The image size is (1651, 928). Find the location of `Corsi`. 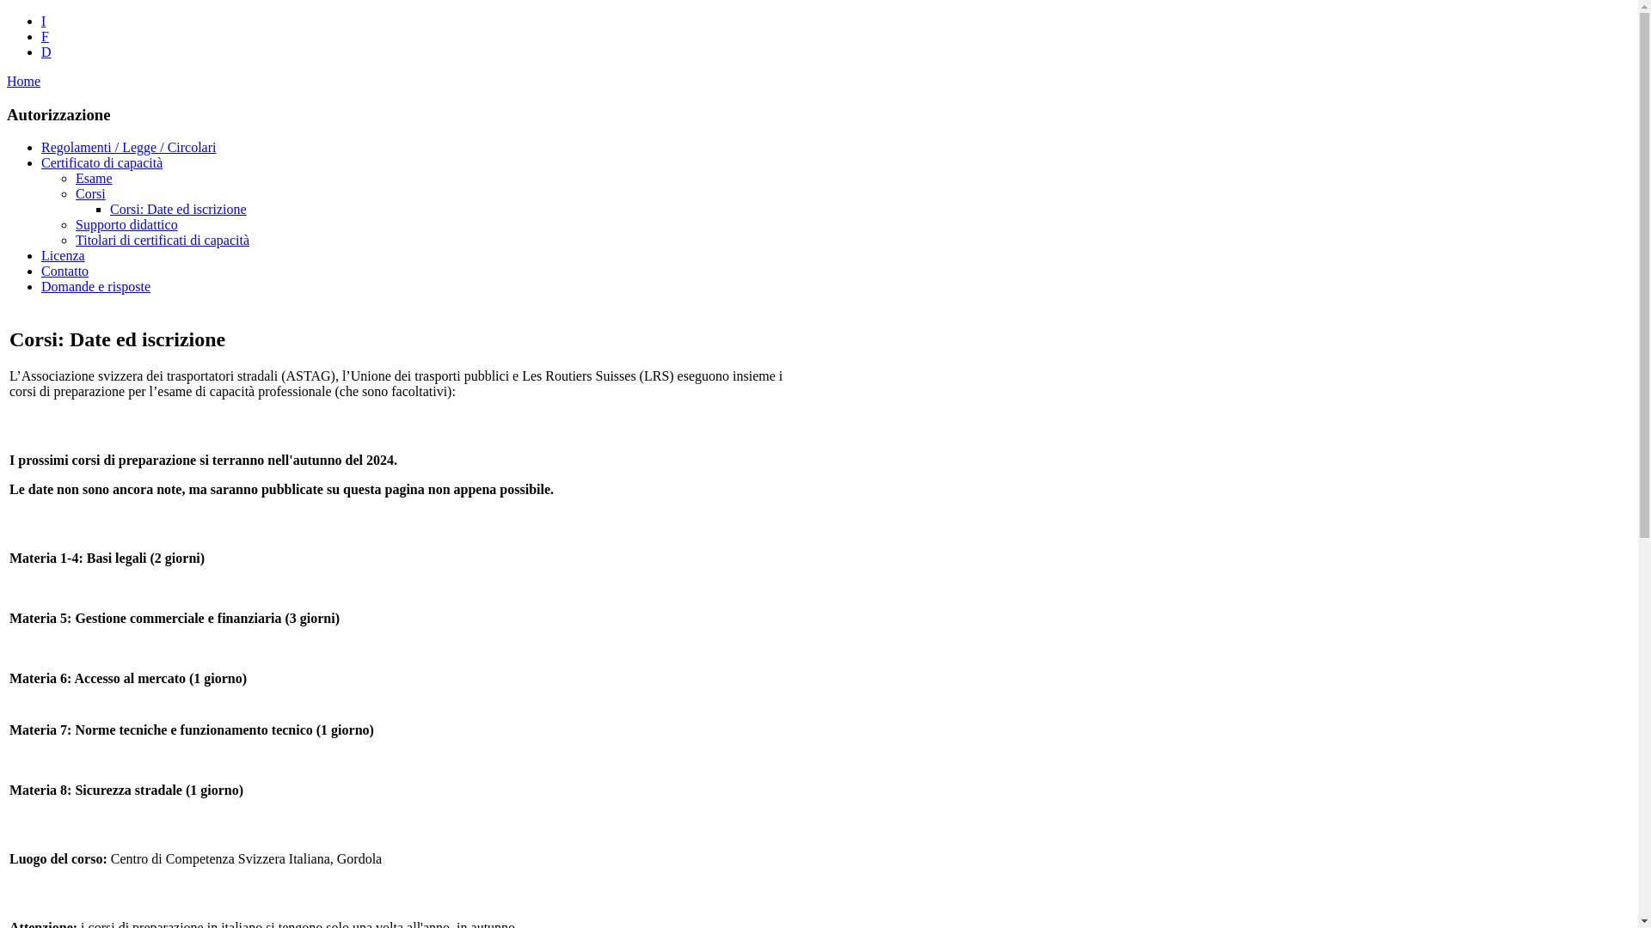

Corsi is located at coordinates (90, 194).